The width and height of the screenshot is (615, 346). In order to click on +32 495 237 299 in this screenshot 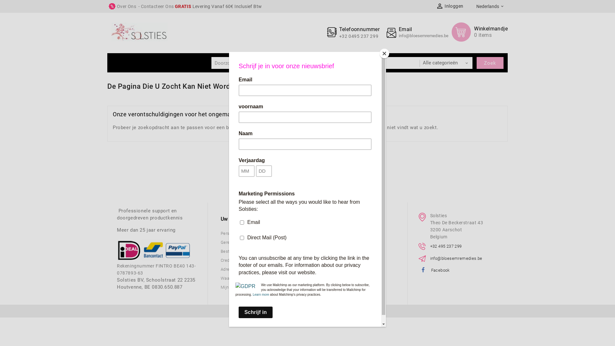, I will do `click(446, 246)`.